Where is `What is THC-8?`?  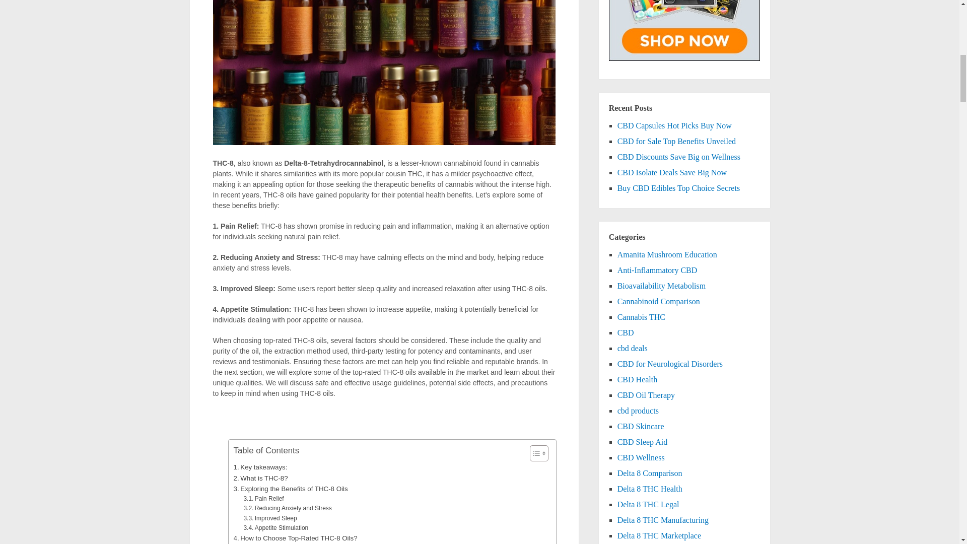 What is THC-8? is located at coordinates (261, 478).